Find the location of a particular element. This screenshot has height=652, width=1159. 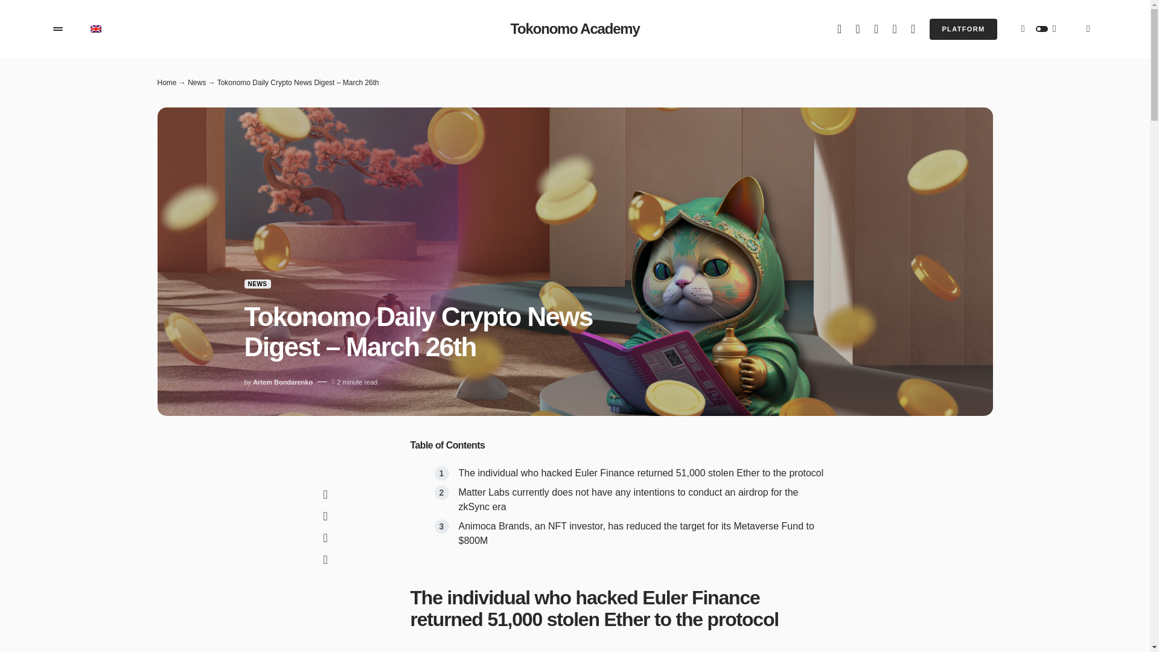

Tokonomo Academy is located at coordinates (575, 29).